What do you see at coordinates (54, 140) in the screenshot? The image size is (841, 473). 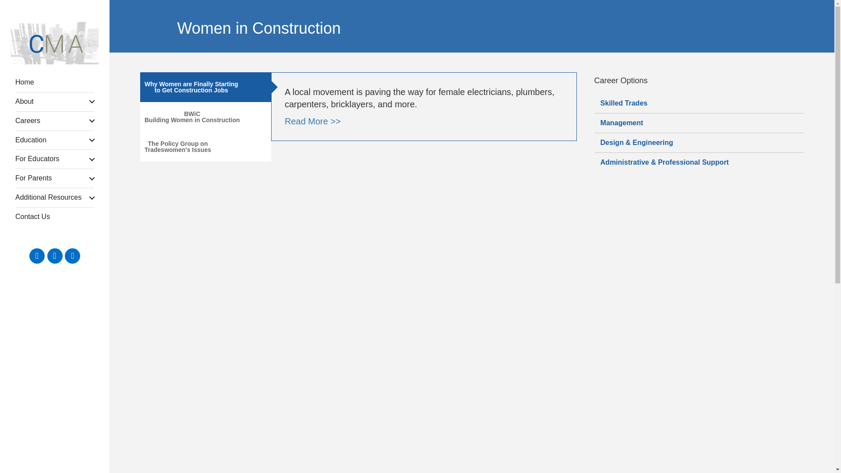 I see `Education` at bounding box center [54, 140].